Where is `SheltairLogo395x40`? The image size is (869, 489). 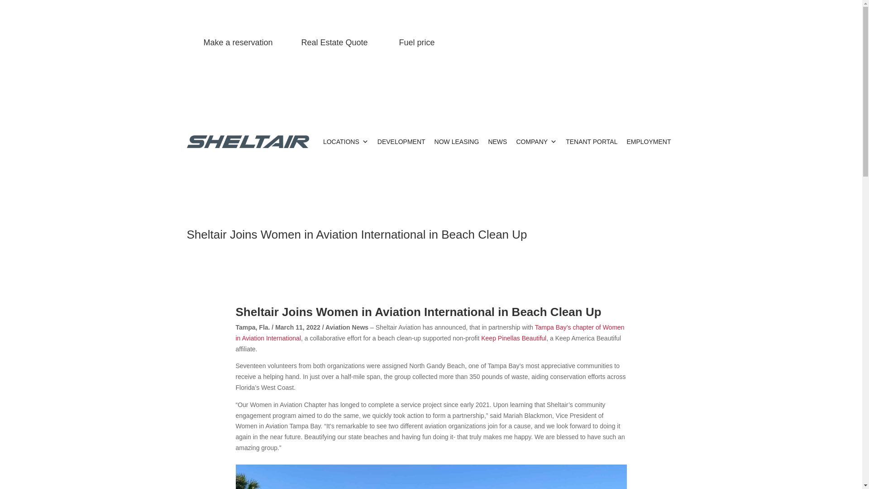
SheltairLogo395x40 is located at coordinates (247, 141).